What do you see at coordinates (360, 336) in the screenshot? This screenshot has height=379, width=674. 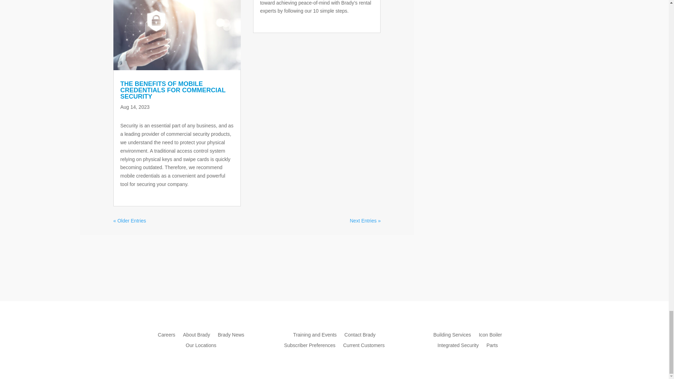 I see `Contact Brady` at bounding box center [360, 336].